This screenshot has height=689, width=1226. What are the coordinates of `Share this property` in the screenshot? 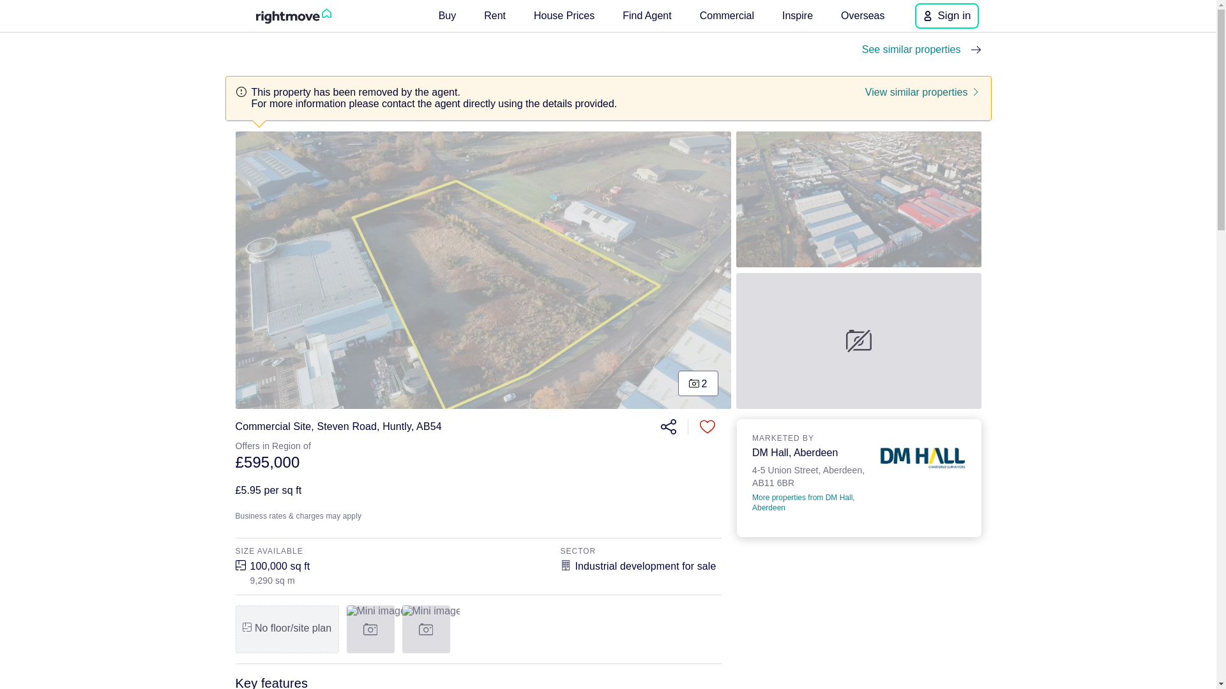 It's located at (667, 426).